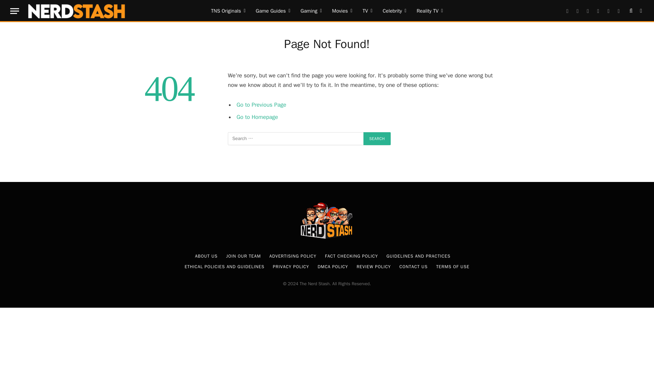 Image resolution: width=654 pixels, height=368 pixels. Describe the element at coordinates (640, 11) in the screenshot. I see `Switch to Dark Design - easier on eyes.` at that location.